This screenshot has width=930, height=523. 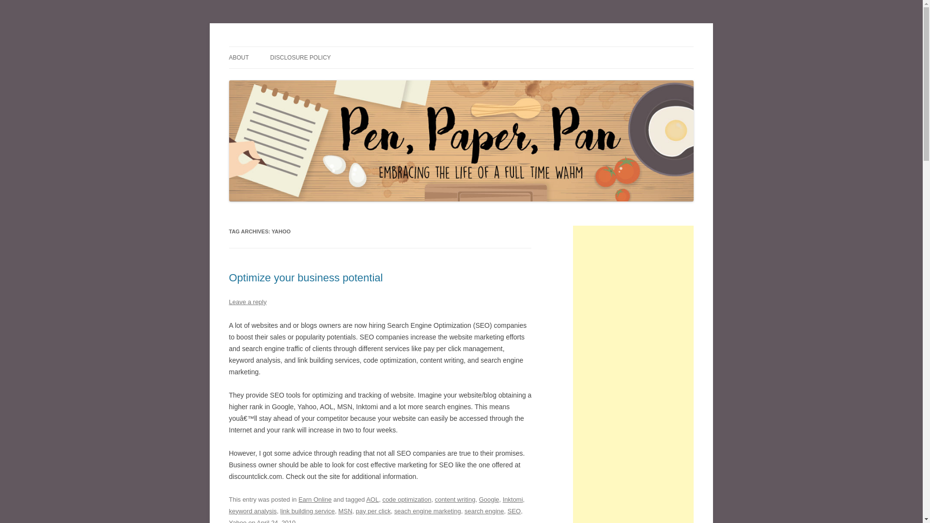 I want to click on seach engine marketing, so click(x=428, y=510).